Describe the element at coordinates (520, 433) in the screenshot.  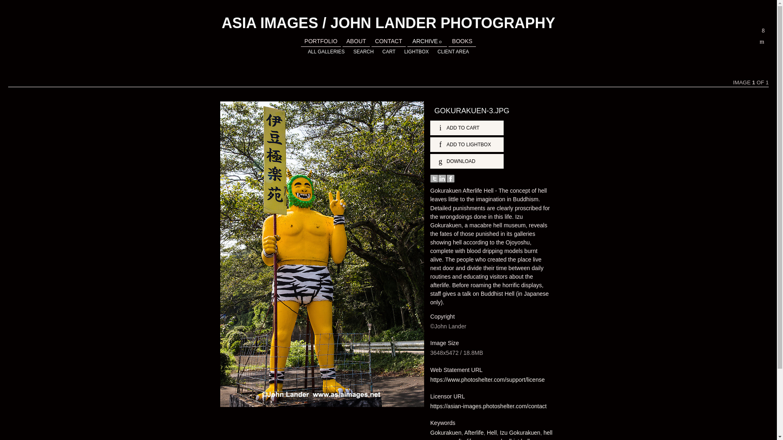
I see `Izu Gokurakuen` at that location.